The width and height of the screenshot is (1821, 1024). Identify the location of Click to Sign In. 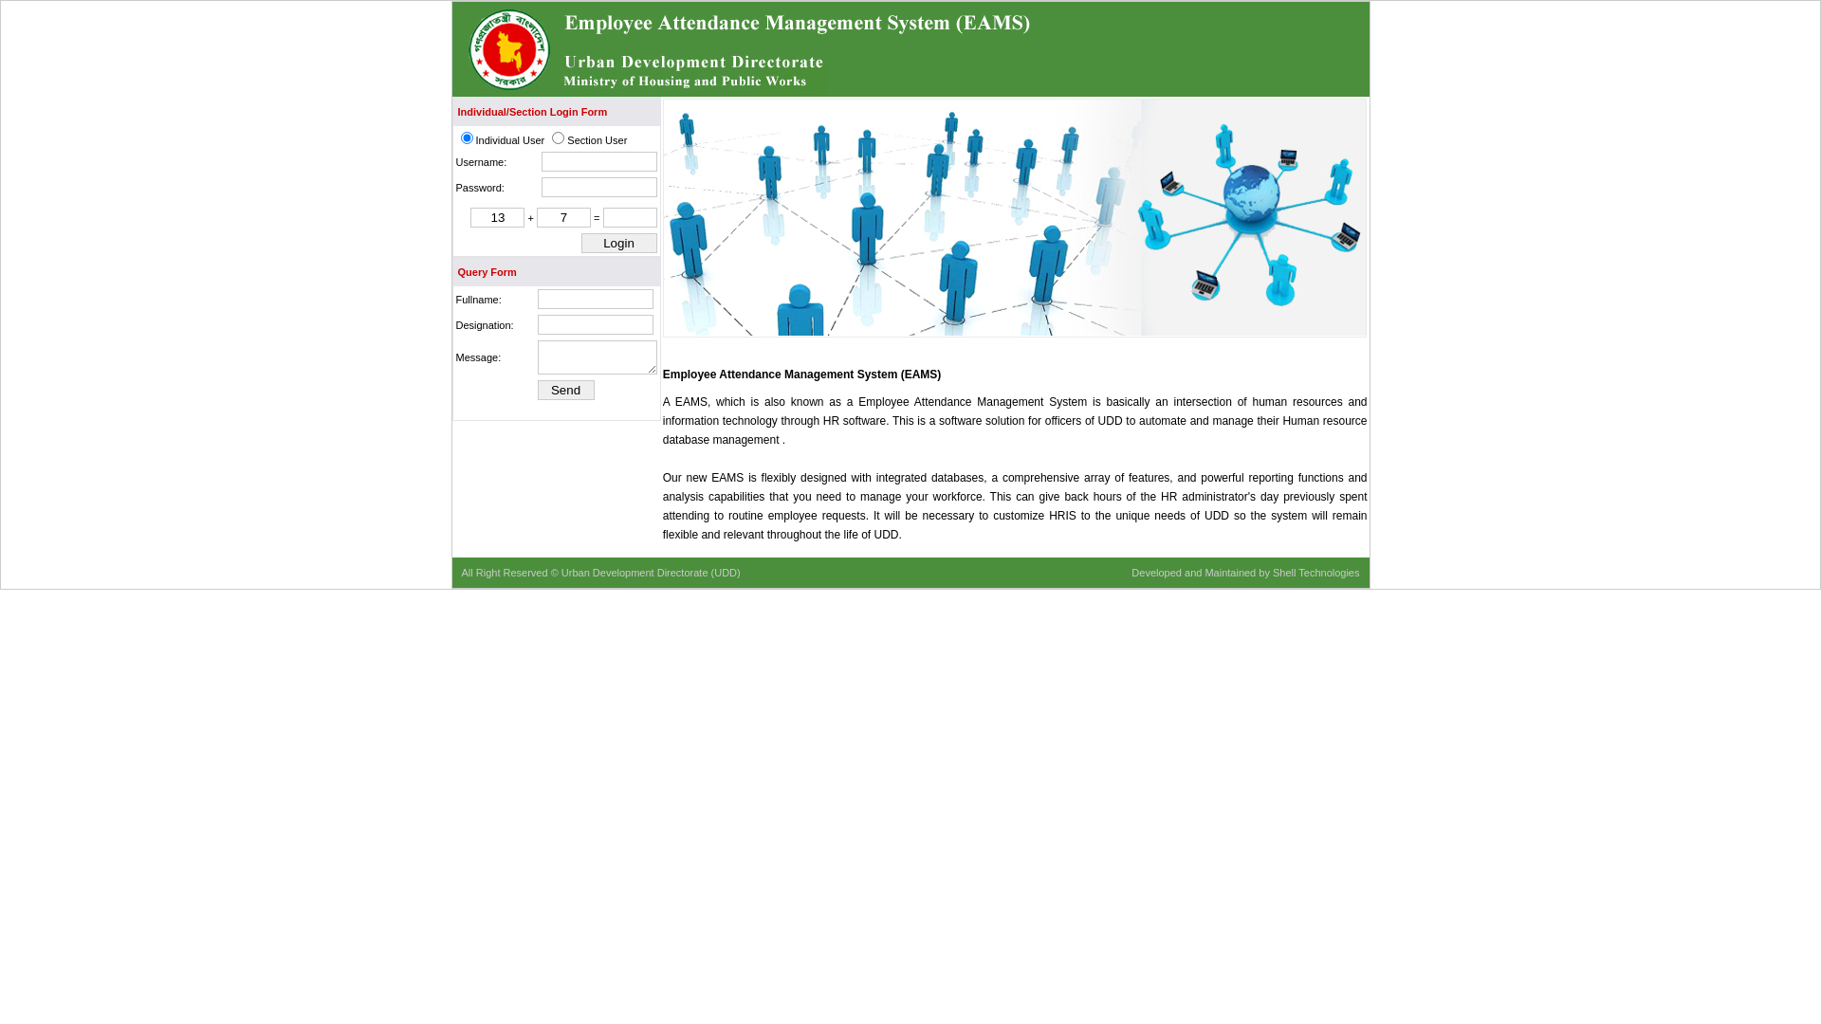
(618, 243).